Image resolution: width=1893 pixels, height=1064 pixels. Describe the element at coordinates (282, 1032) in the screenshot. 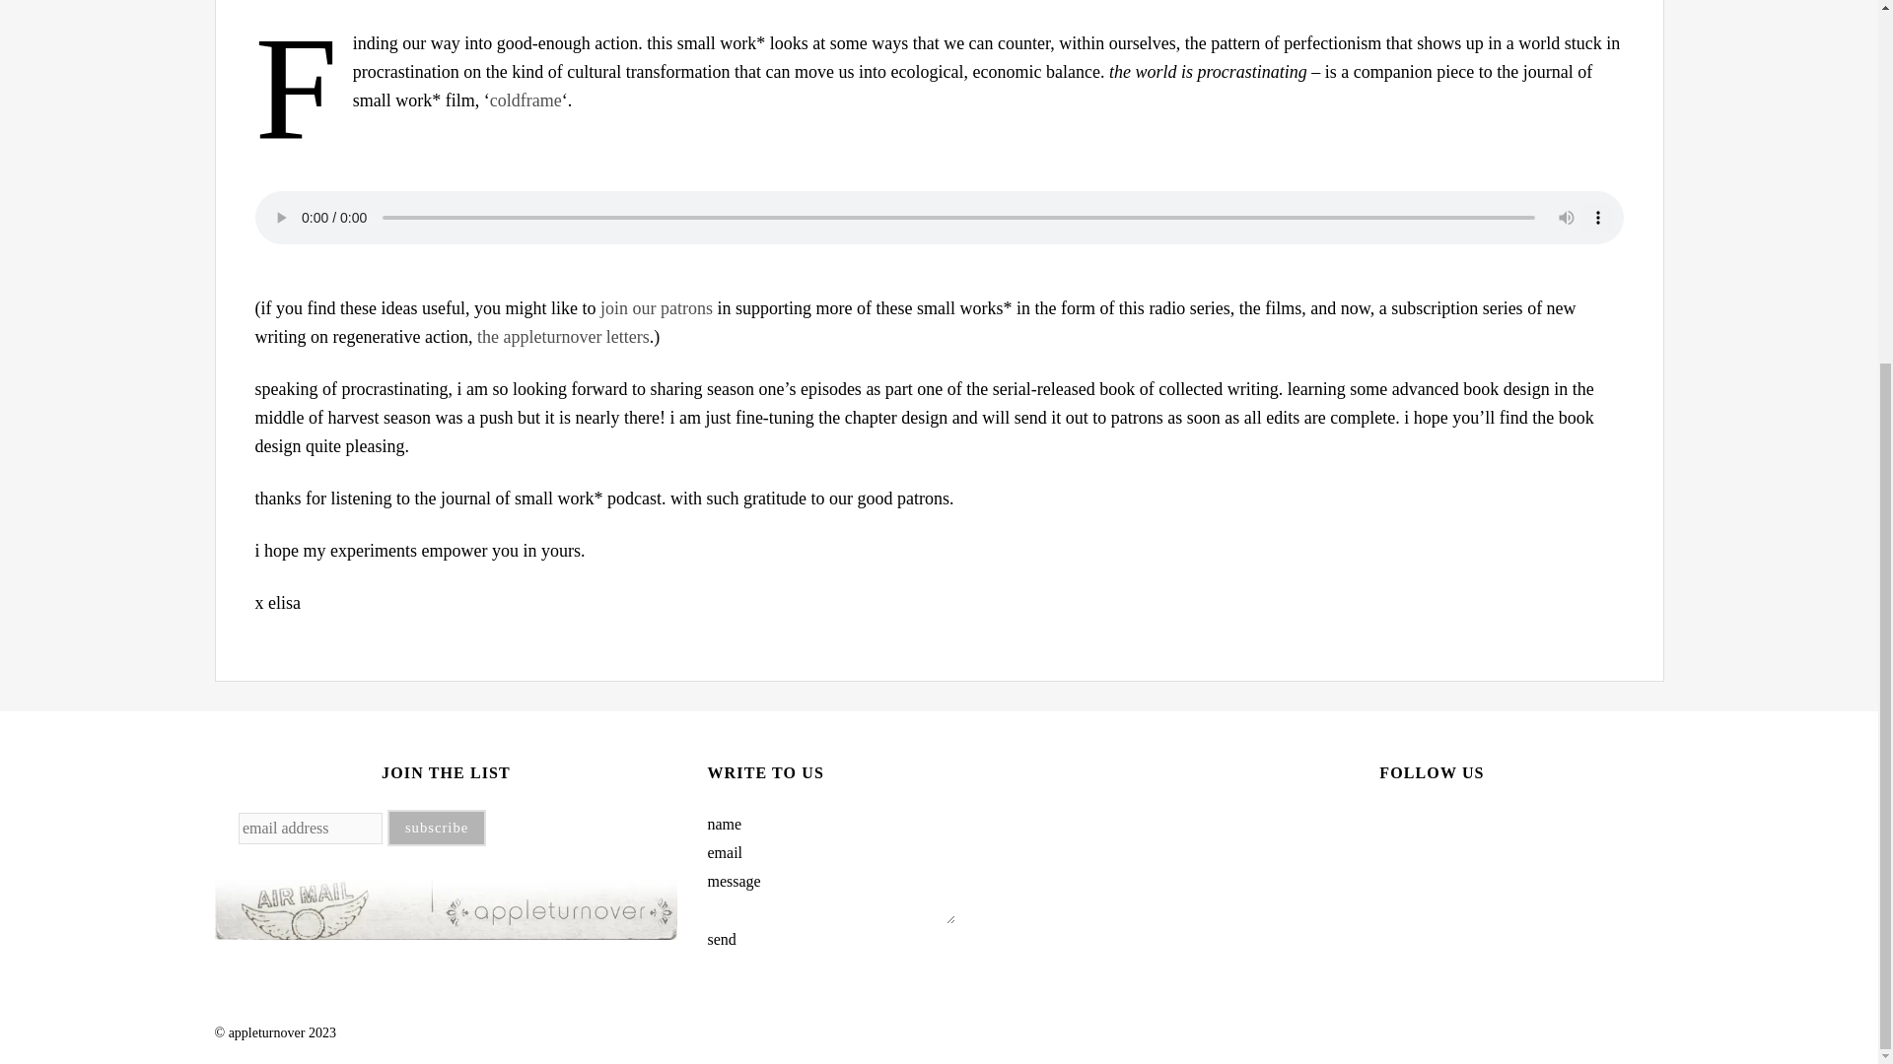

I see `appleturnover 2023` at that location.